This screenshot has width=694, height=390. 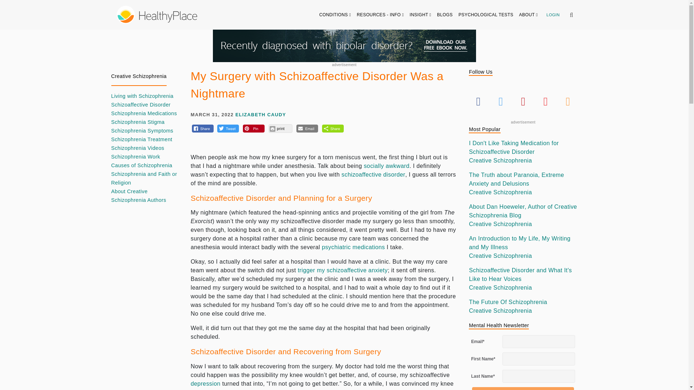 I want to click on RESOURCES - INFO, so click(x=380, y=14).